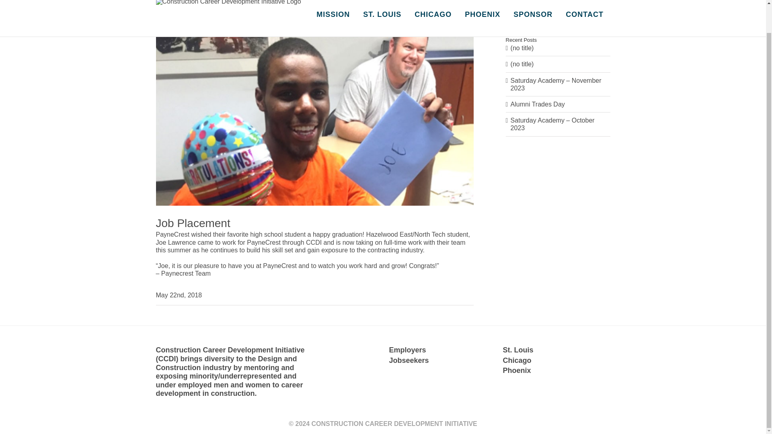 This screenshot has height=434, width=772. What do you see at coordinates (433, 16) in the screenshot?
I see `CHICAGO` at bounding box center [433, 16].